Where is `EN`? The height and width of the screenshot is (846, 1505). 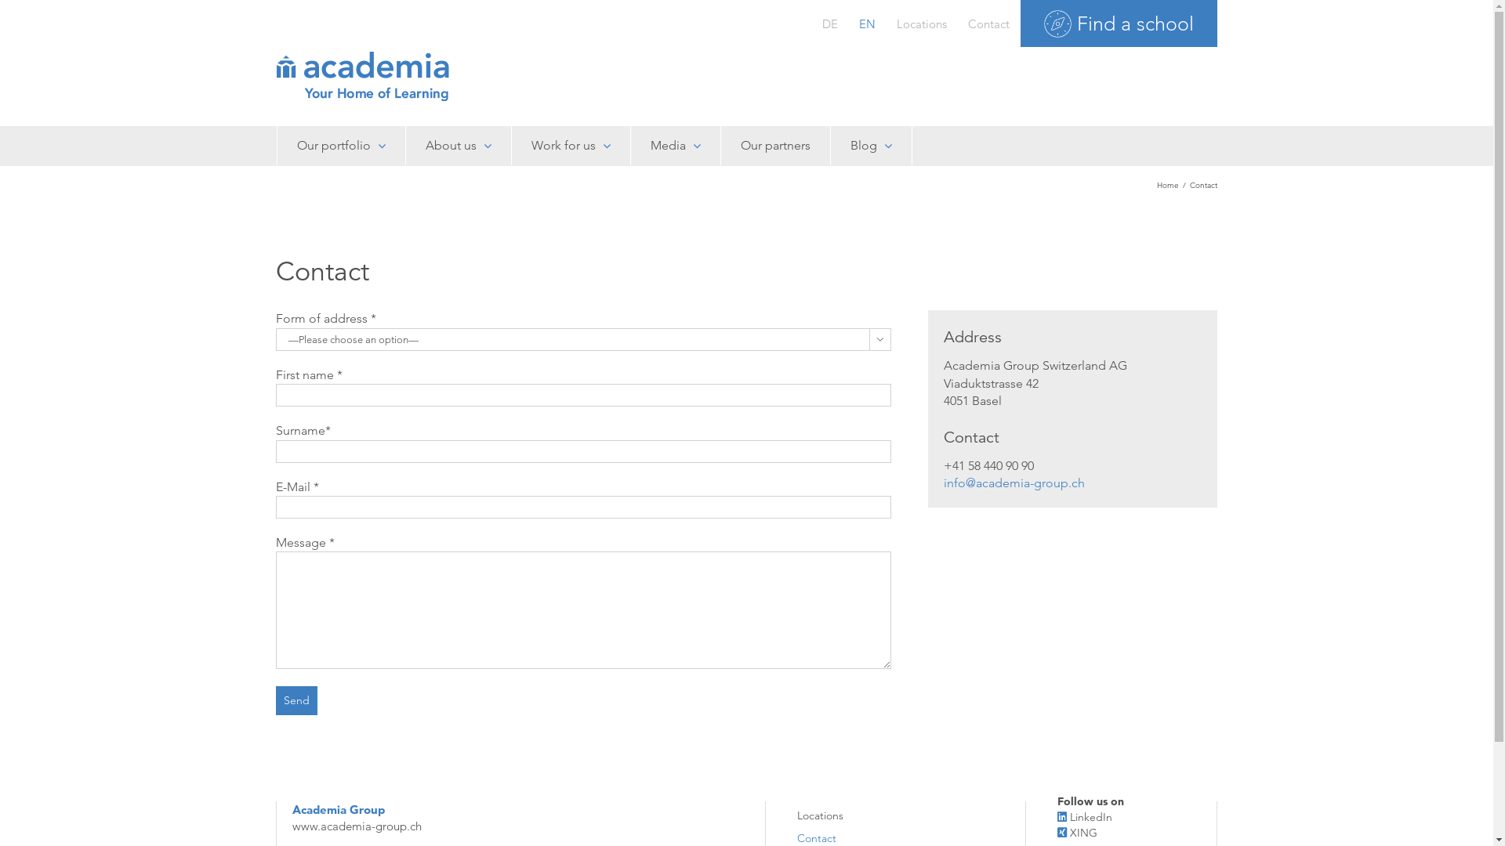
EN is located at coordinates (867, 23).